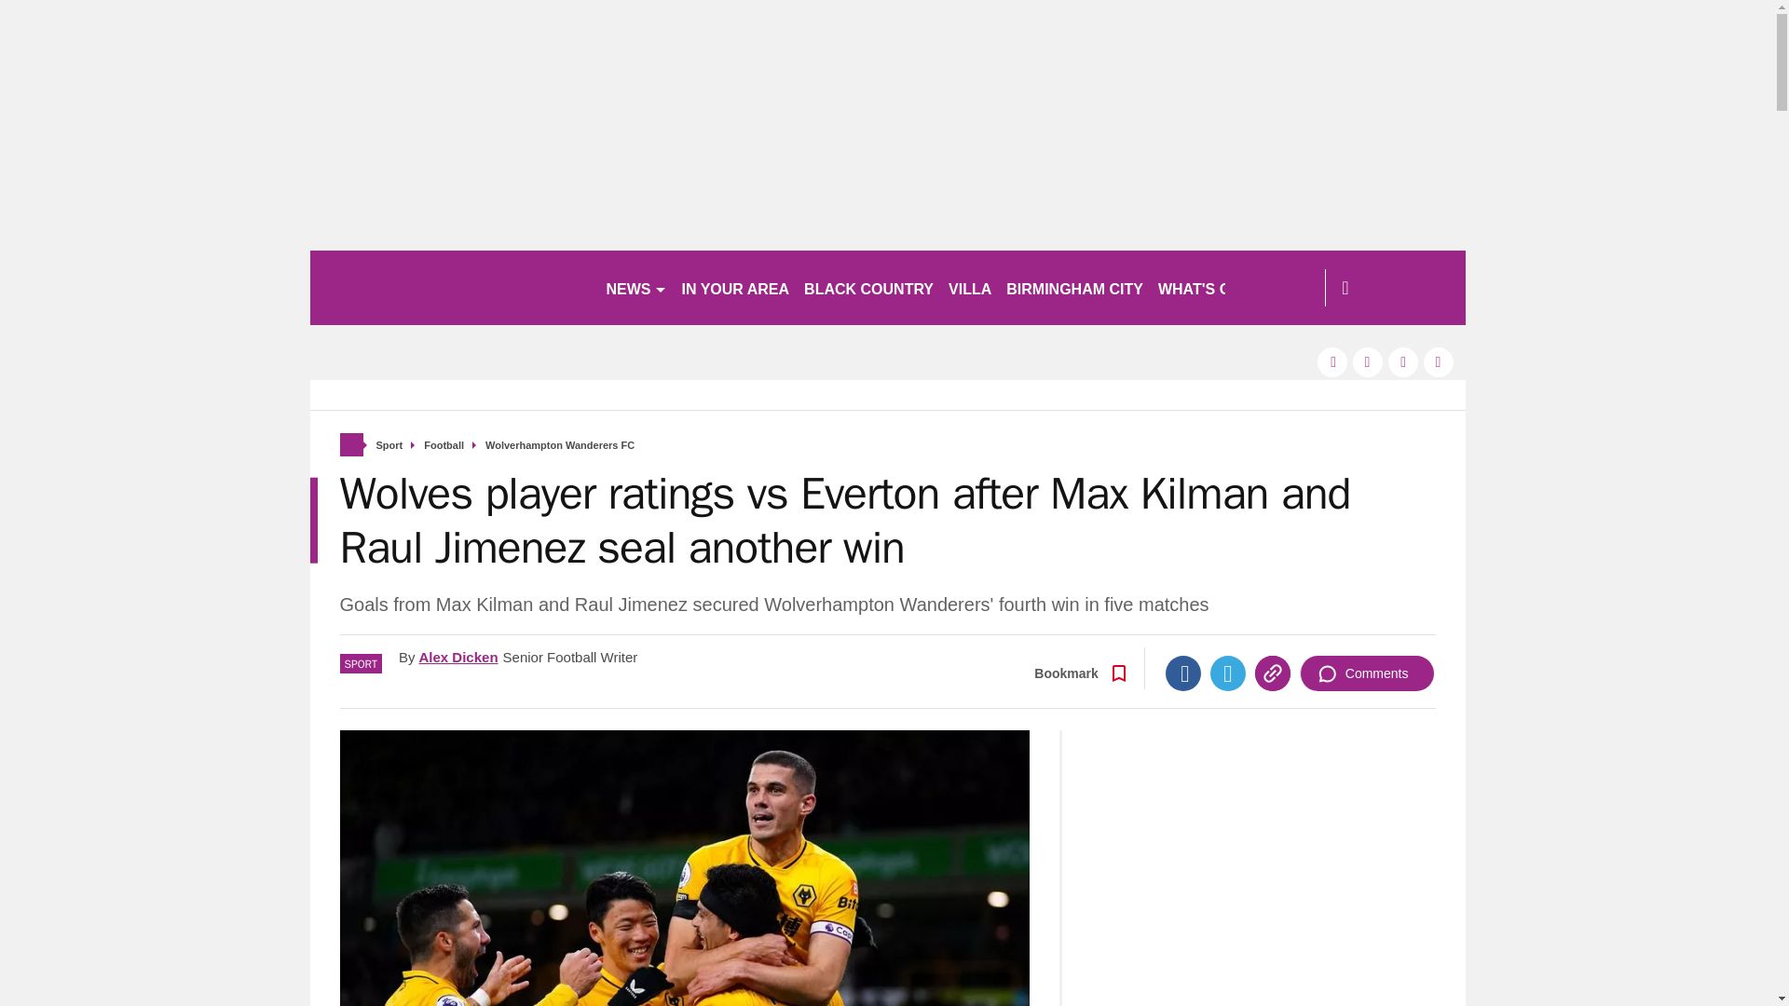  I want to click on WHAT'S ON, so click(1208, 287).